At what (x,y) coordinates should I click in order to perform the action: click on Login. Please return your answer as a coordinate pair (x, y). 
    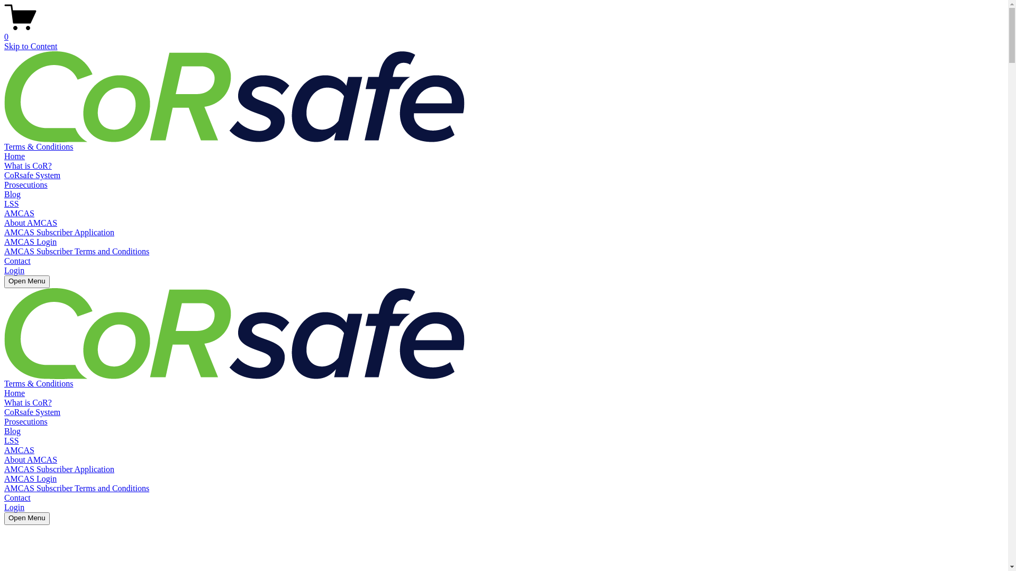
    Looking at the image, I should click on (14, 508).